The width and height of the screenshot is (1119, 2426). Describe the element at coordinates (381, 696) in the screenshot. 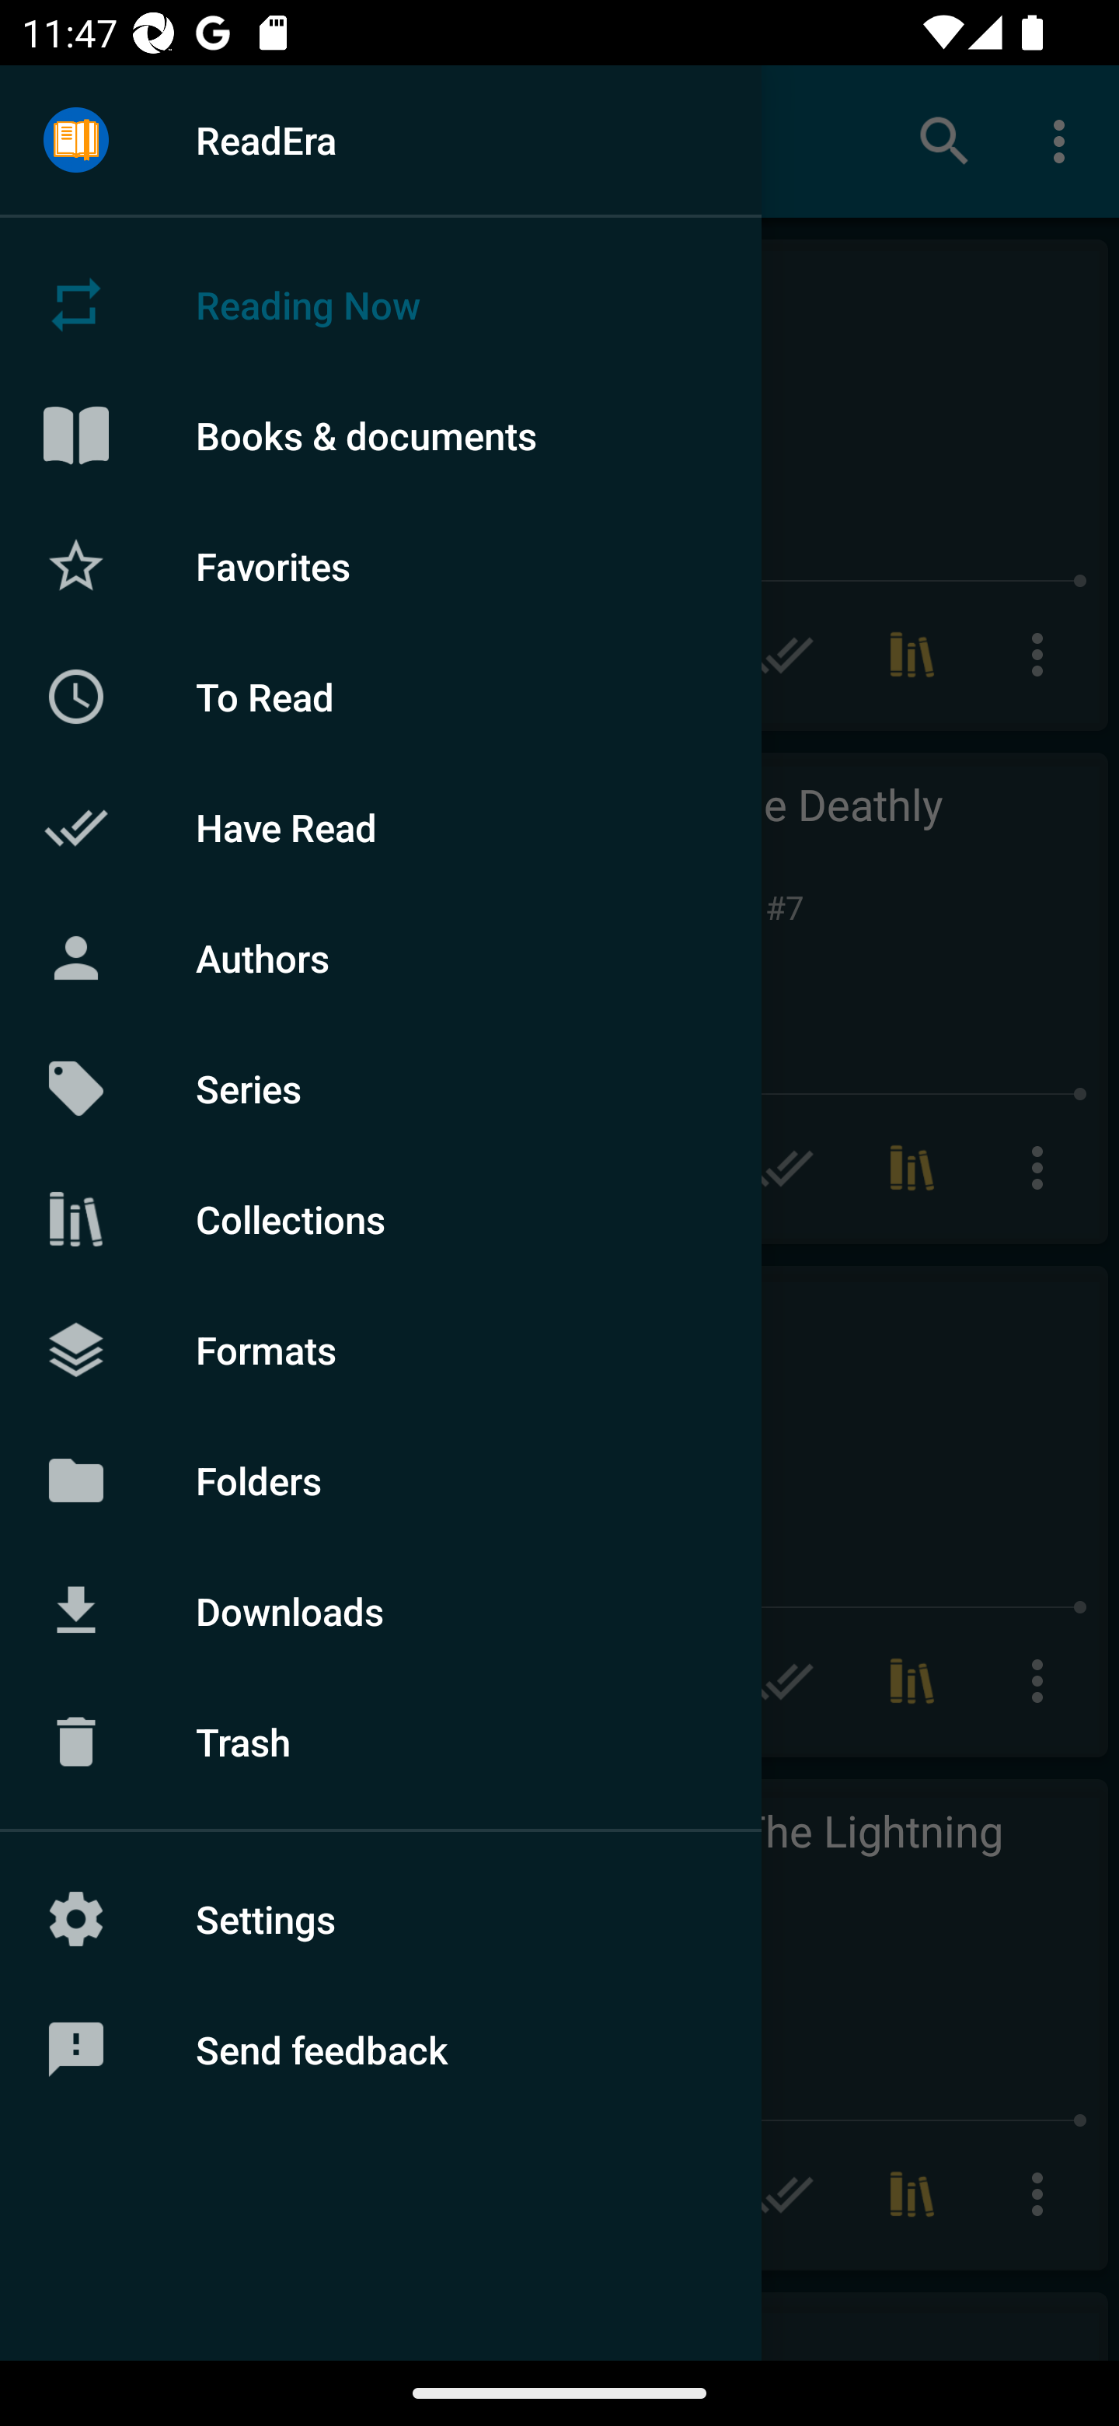

I see `To Read` at that location.